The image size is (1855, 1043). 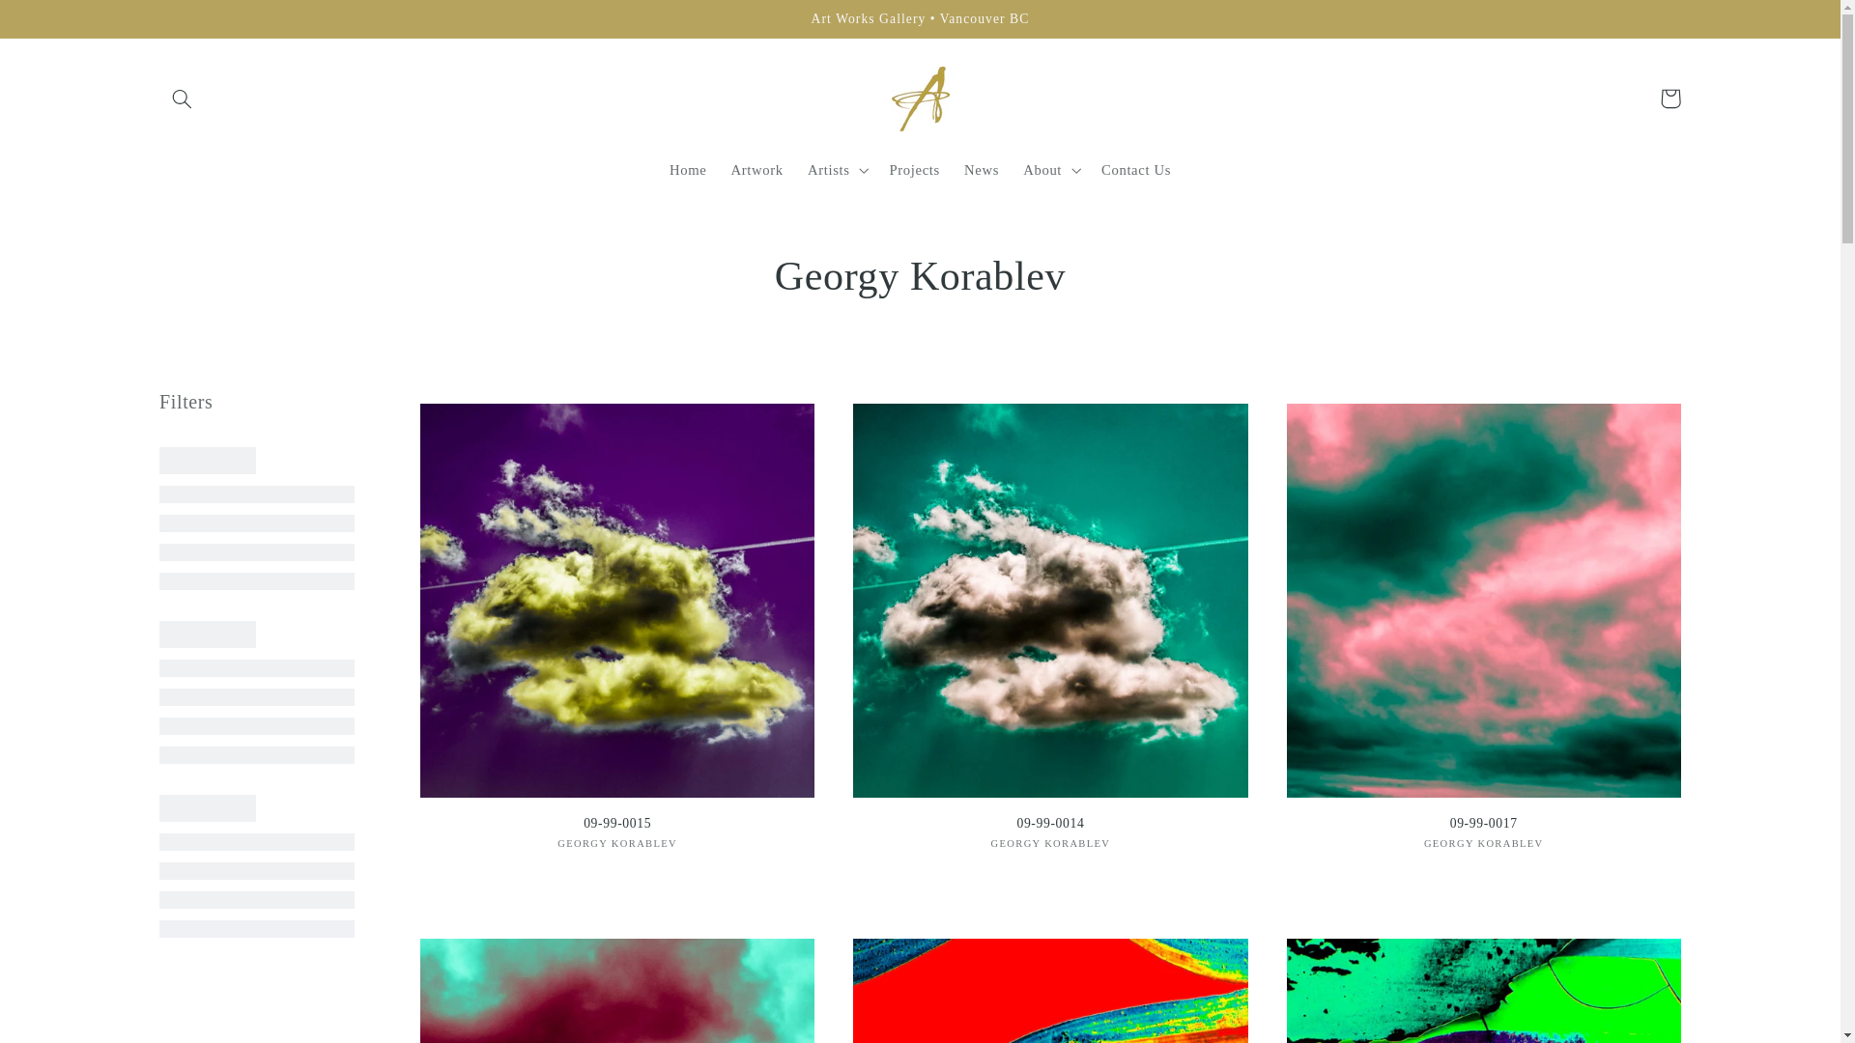 I want to click on Contact Us, so click(x=1136, y=170).